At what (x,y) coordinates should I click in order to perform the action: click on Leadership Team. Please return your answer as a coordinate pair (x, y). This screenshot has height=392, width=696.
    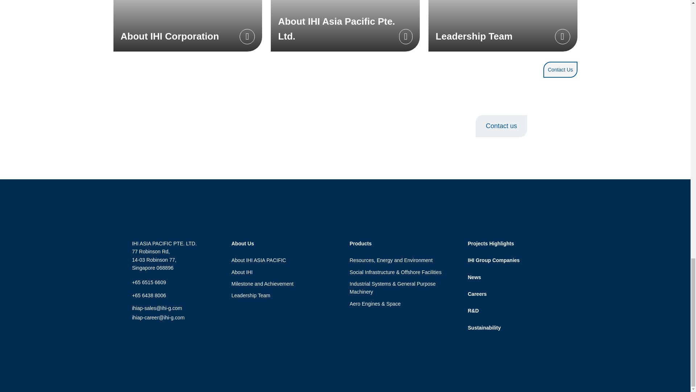
    Looking at the image, I should click on (503, 25).